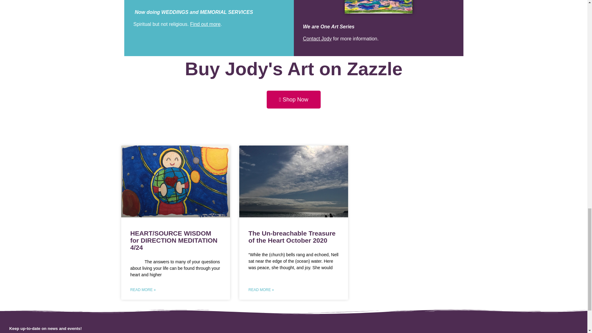 The width and height of the screenshot is (592, 333). Describe the element at coordinates (205, 24) in the screenshot. I see `Find out more` at that location.